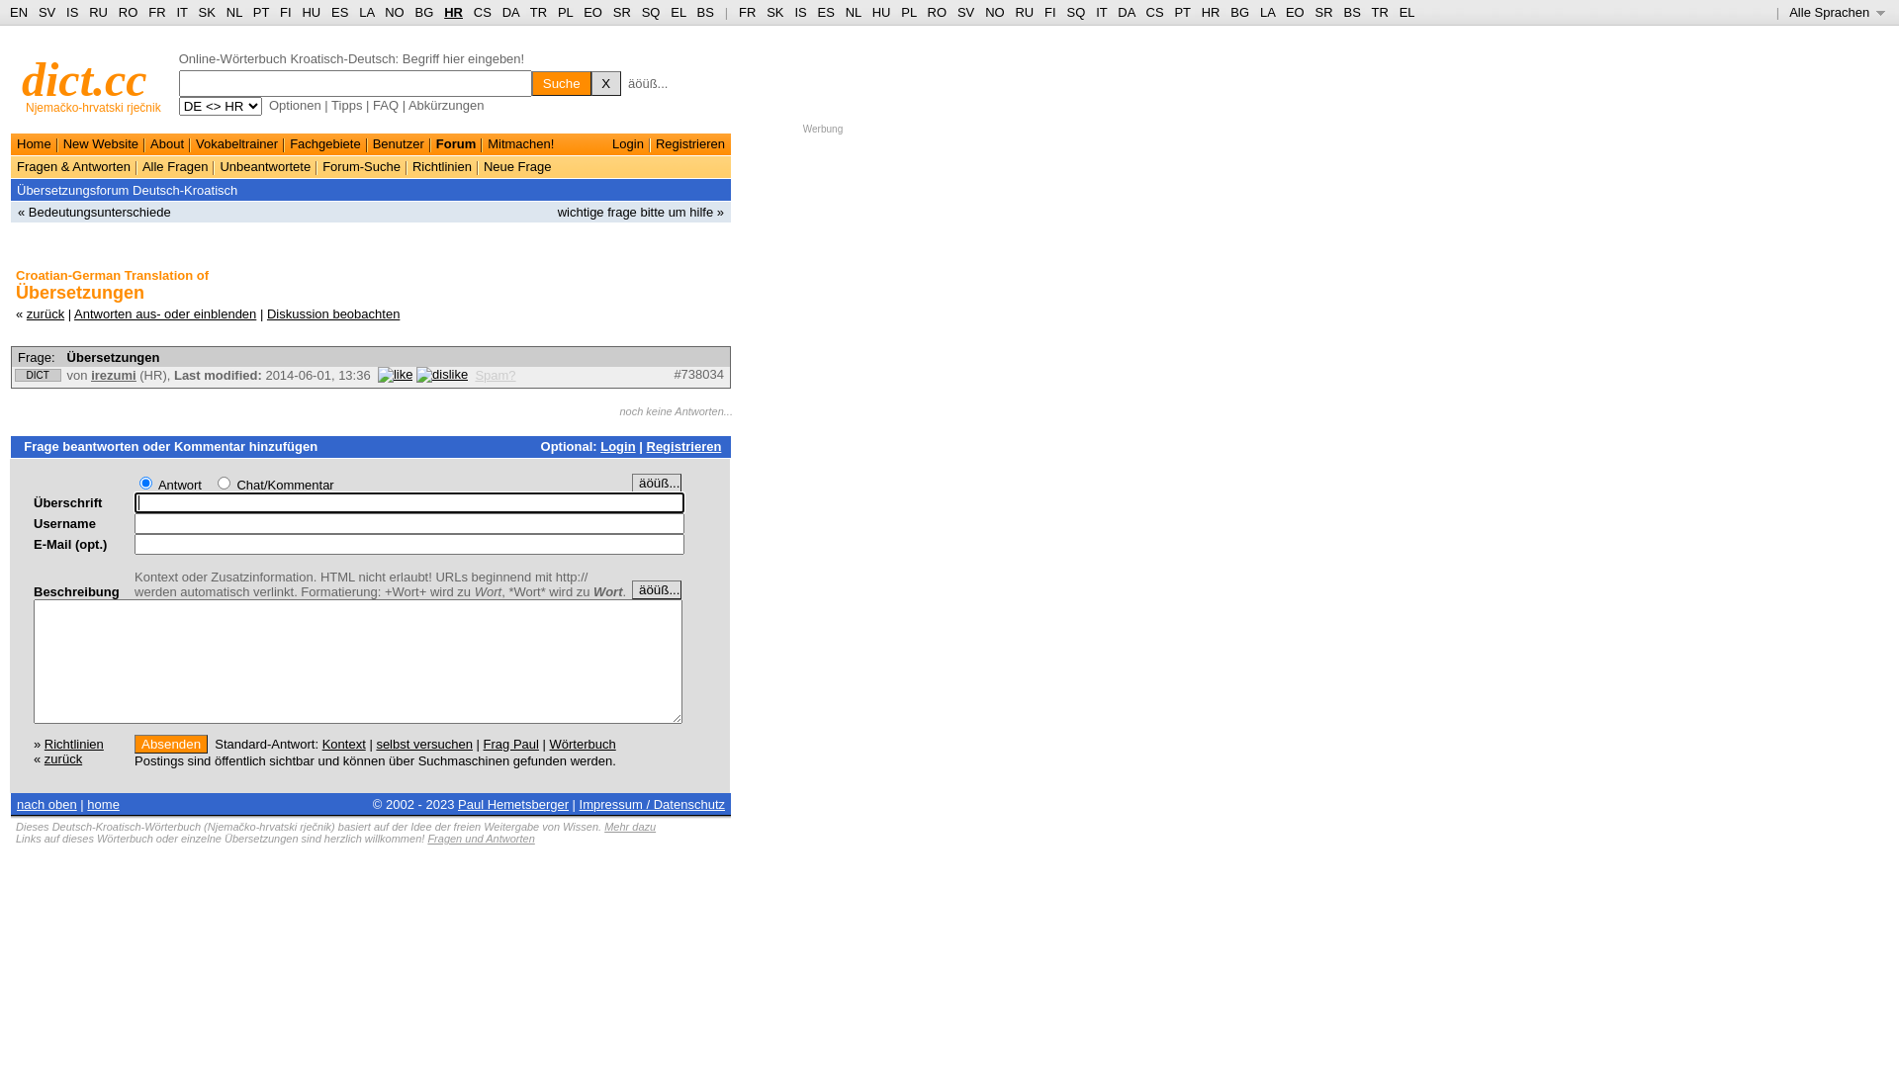 This screenshot has width=1899, height=1068. Describe the element at coordinates (85, 79) in the screenshot. I see `dict.cc` at that location.